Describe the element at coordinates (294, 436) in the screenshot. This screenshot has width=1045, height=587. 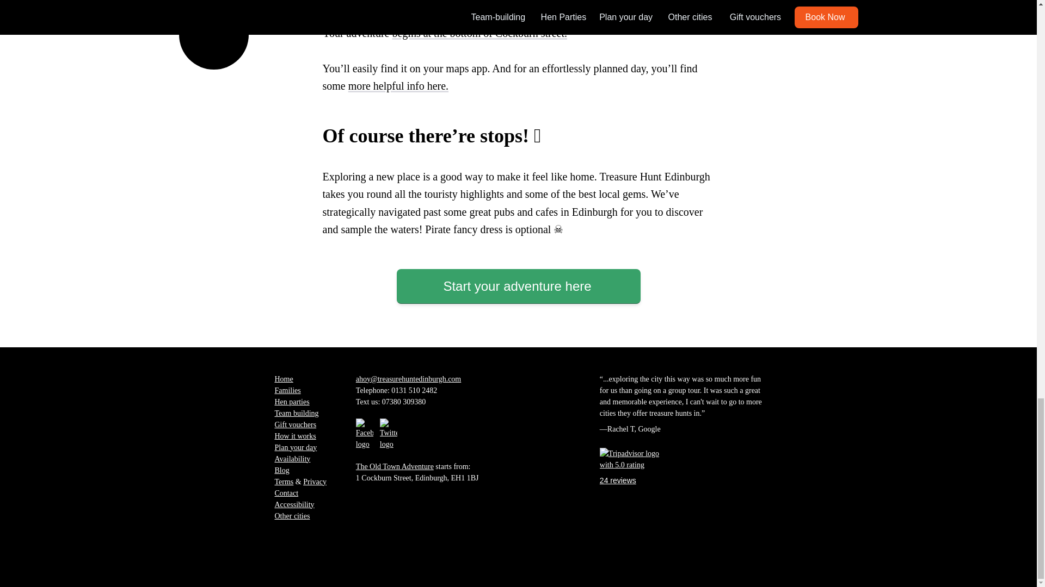
I see `How it works` at that location.